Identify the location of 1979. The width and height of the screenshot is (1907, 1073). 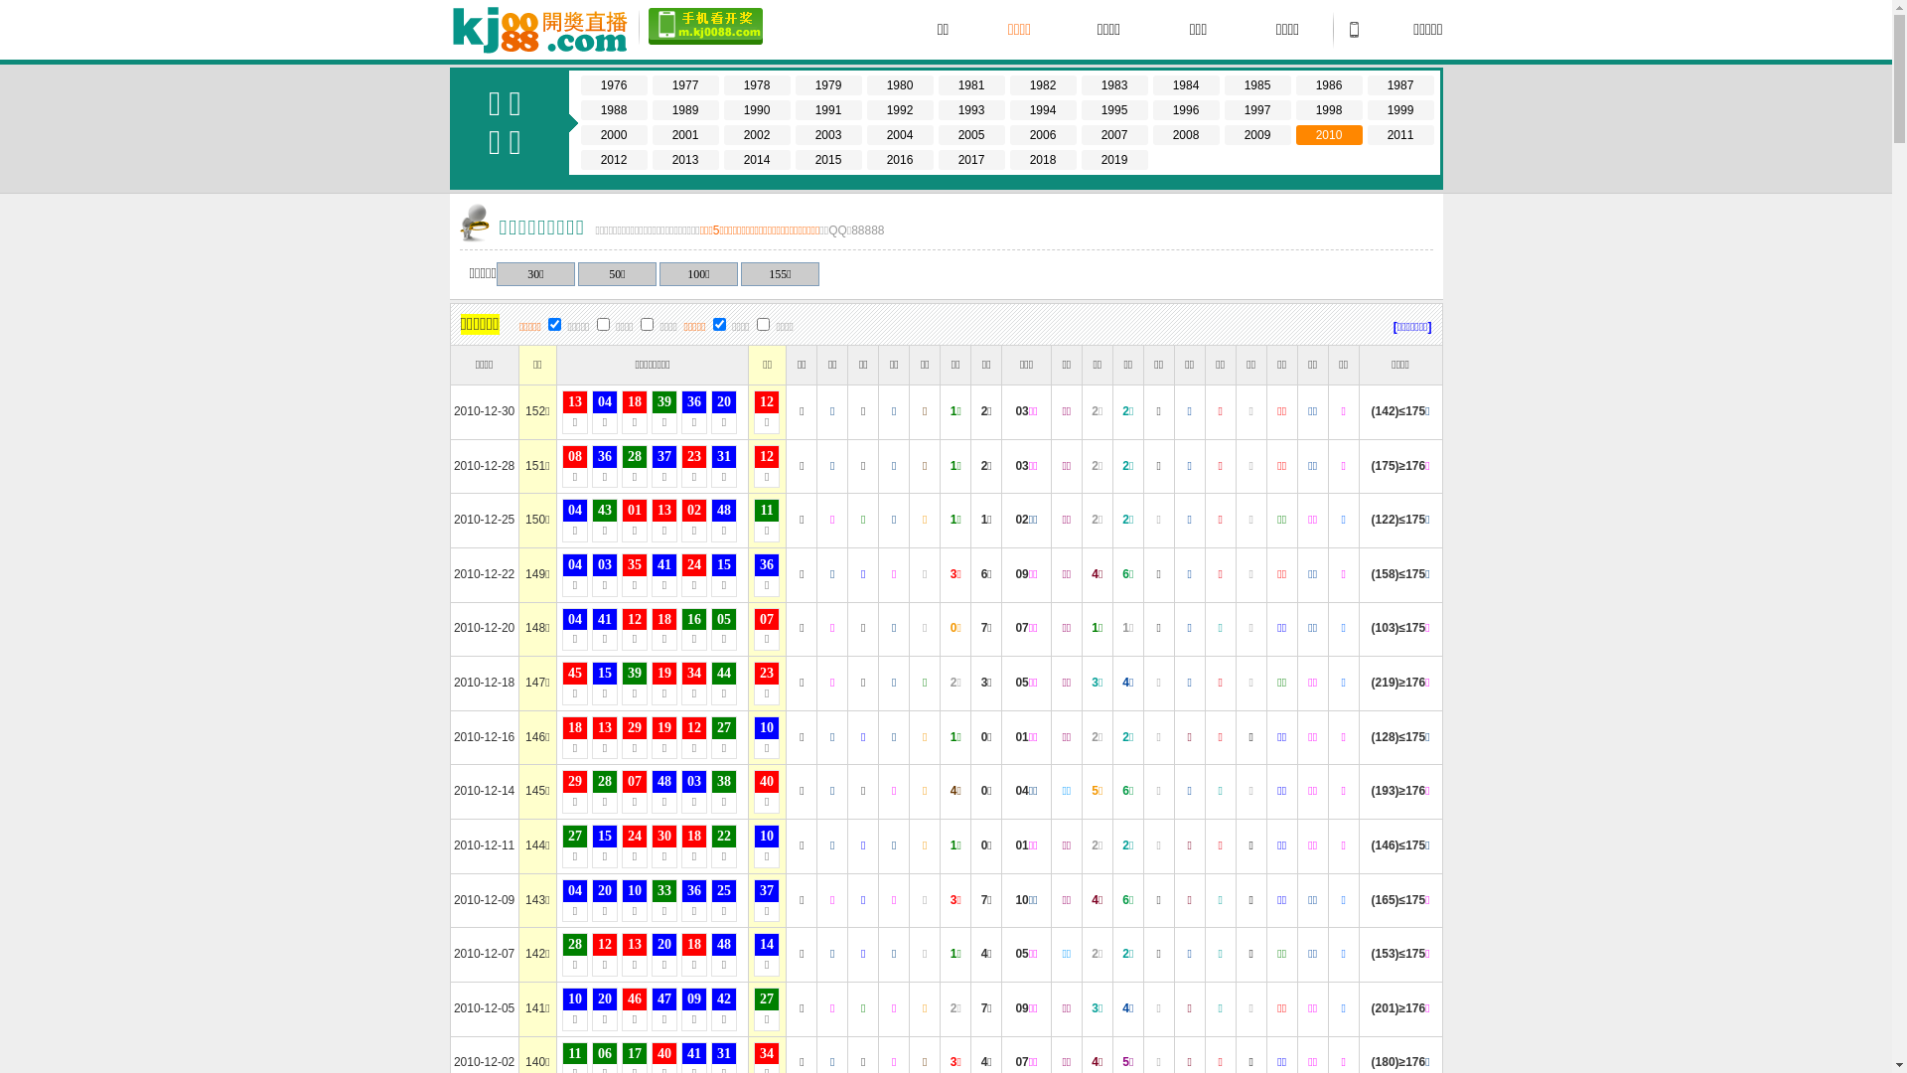
(828, 85).